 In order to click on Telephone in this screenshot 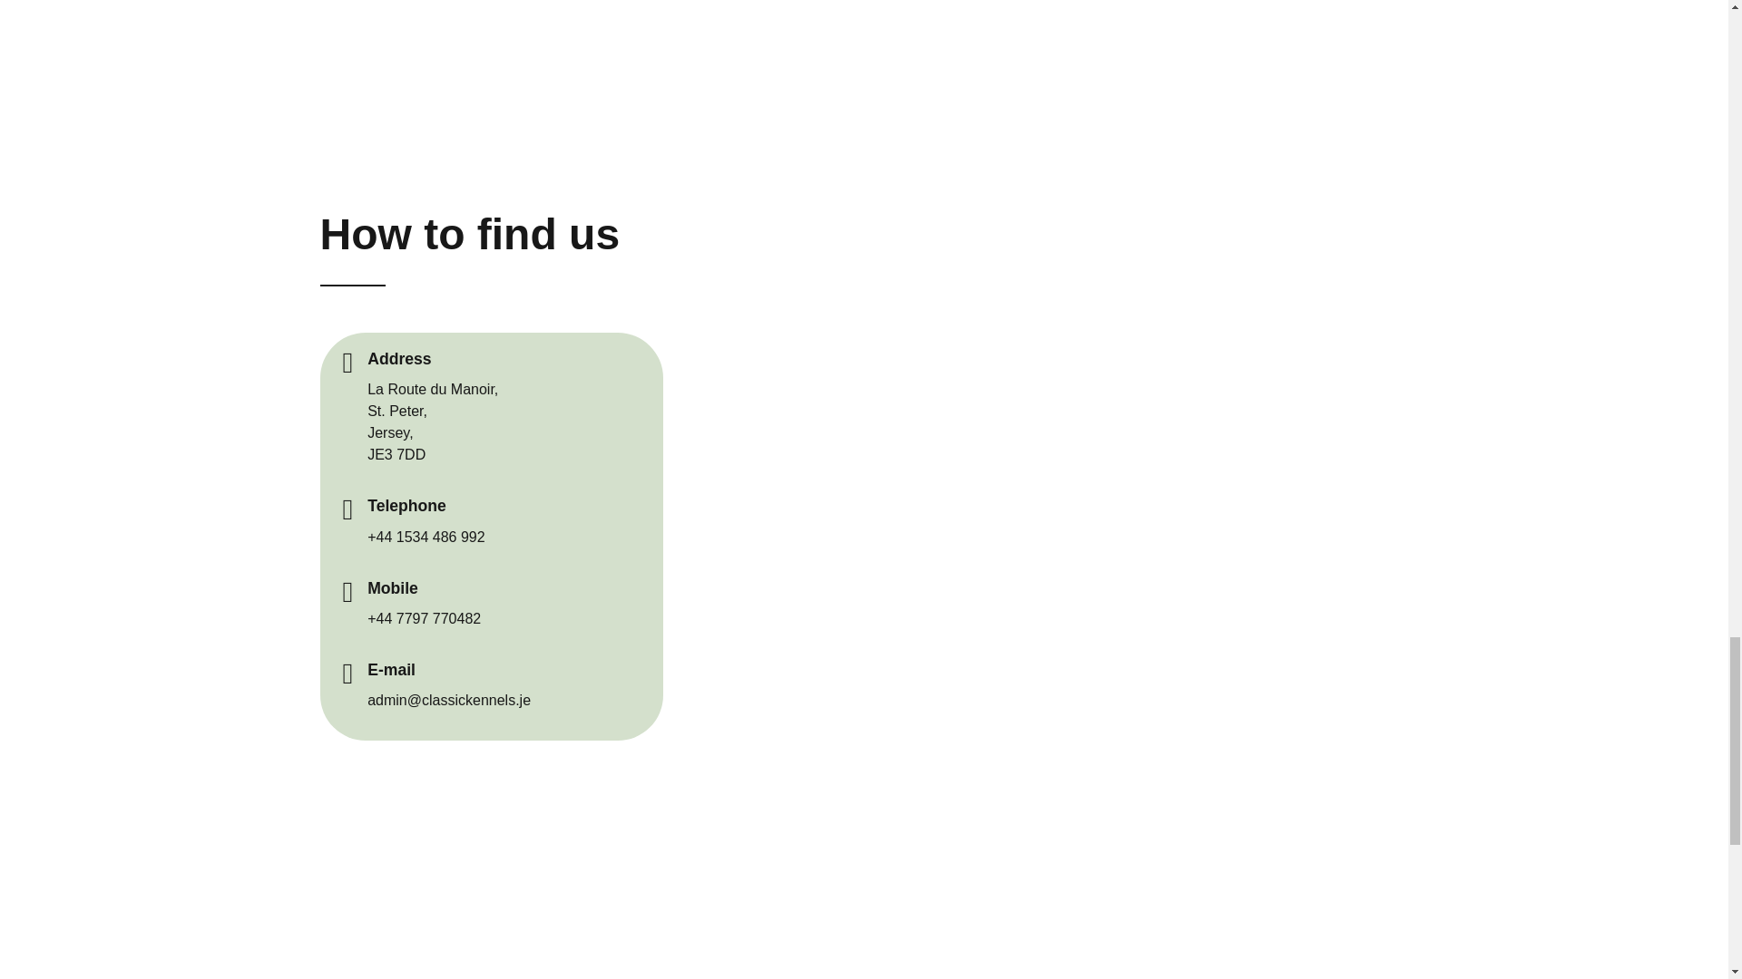, I will do `click(406, 506)`.